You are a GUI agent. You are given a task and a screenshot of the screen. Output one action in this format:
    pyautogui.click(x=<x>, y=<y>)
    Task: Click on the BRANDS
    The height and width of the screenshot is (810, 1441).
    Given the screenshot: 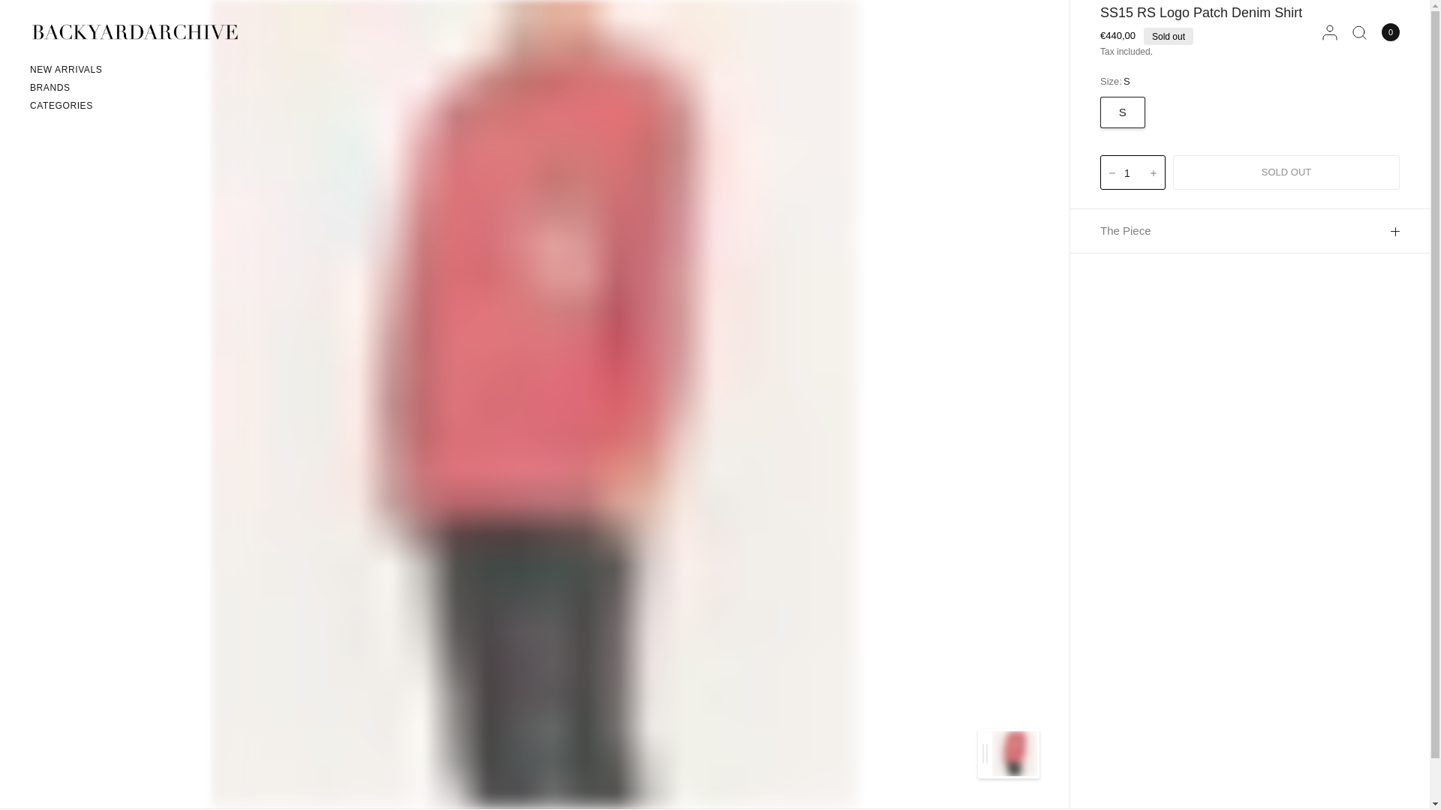 What is the action you would take?
    pyautogui.click(x=66, y=88)
    